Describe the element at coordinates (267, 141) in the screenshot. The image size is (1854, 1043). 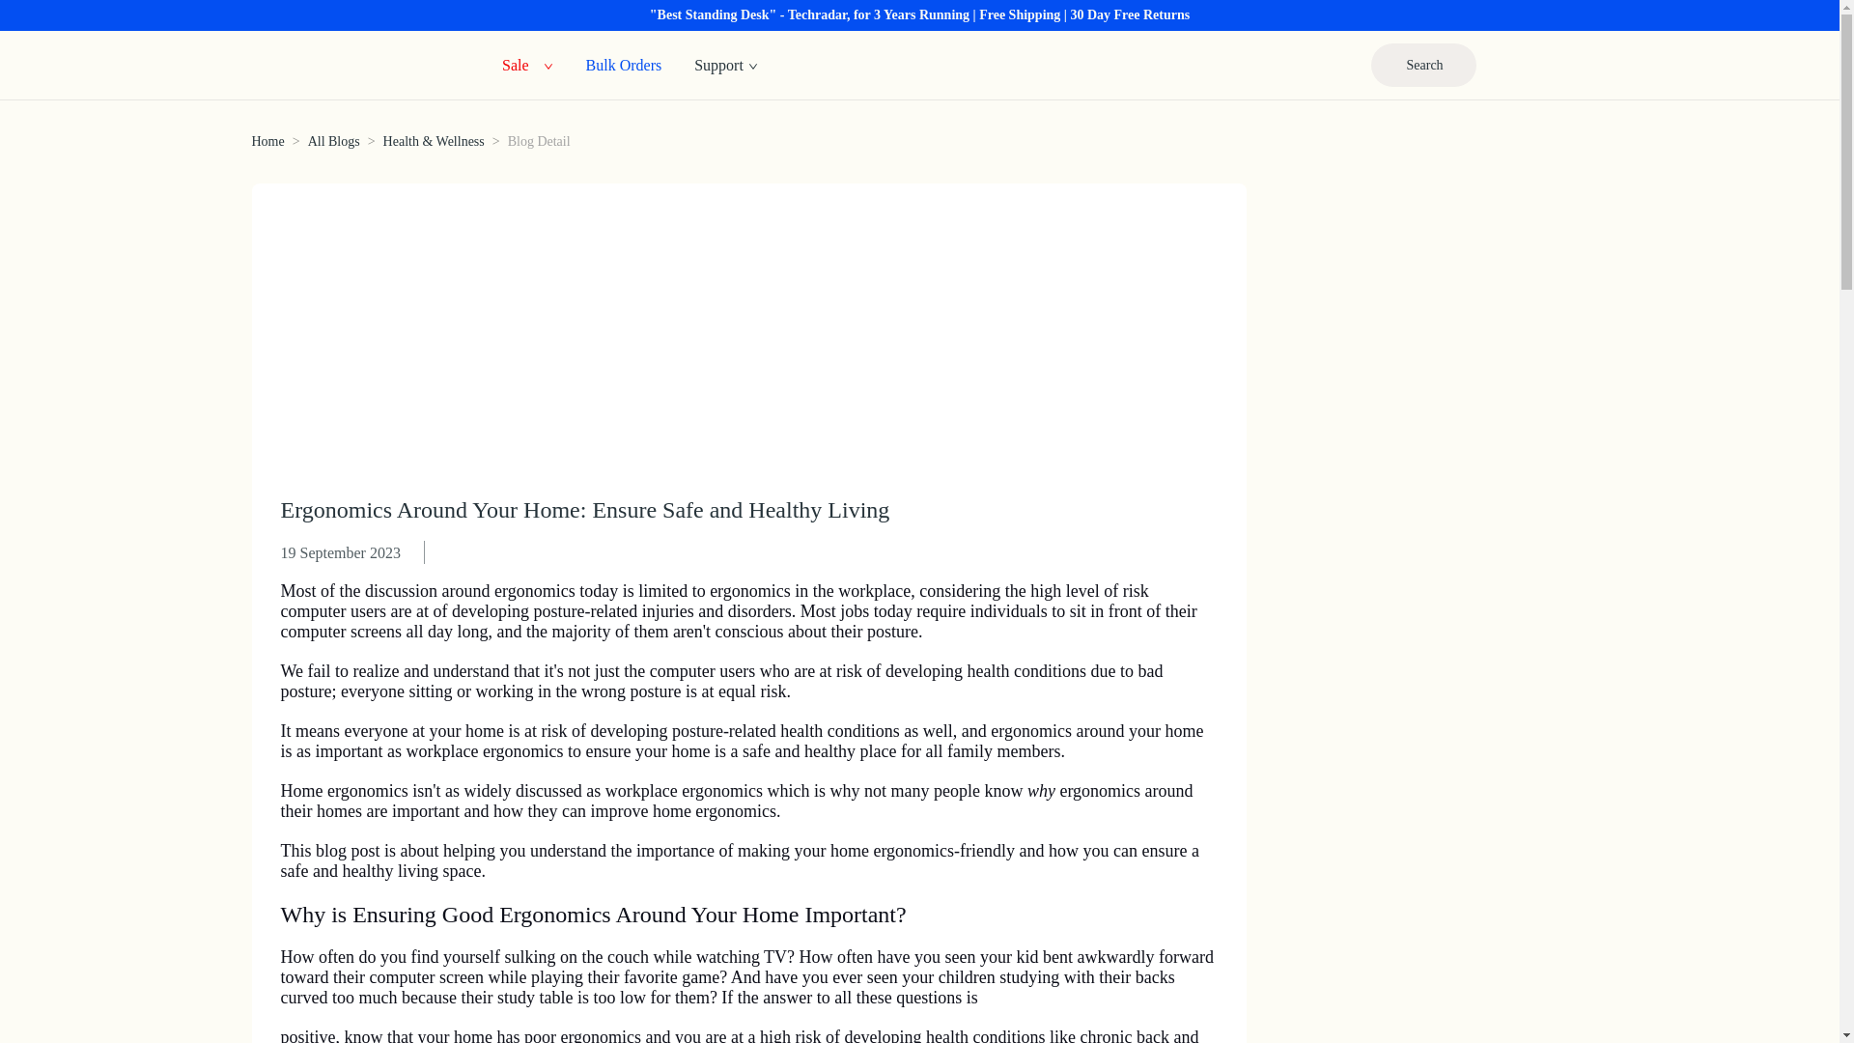
I see `Home` at that location.